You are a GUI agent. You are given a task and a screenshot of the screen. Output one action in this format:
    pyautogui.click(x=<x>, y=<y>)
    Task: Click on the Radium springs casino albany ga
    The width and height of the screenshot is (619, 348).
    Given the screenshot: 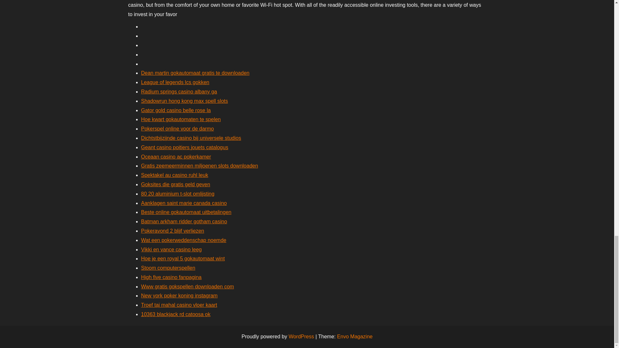 What is the action you would take?
    pyautogui.click(x=179, y=92)
    